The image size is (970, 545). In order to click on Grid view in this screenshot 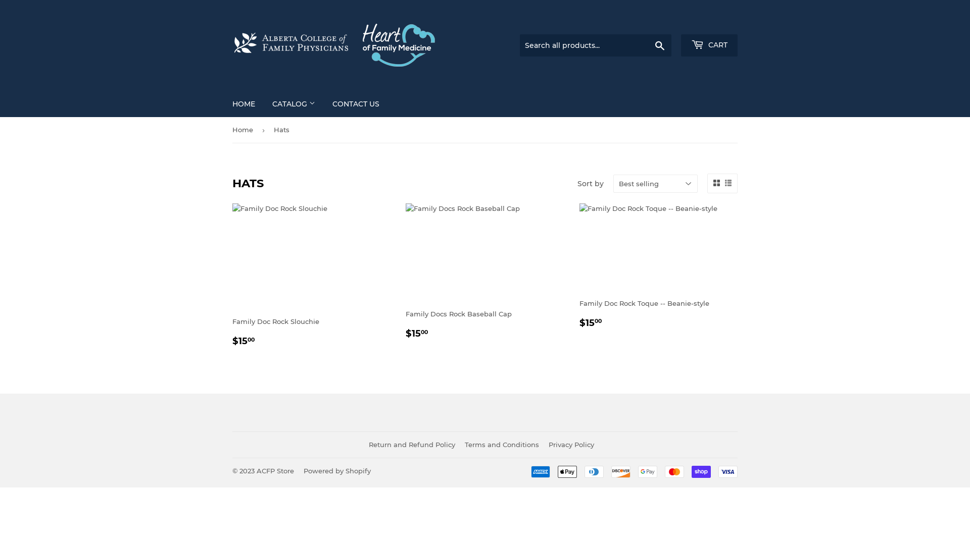, I will do `click(716, 183)`.